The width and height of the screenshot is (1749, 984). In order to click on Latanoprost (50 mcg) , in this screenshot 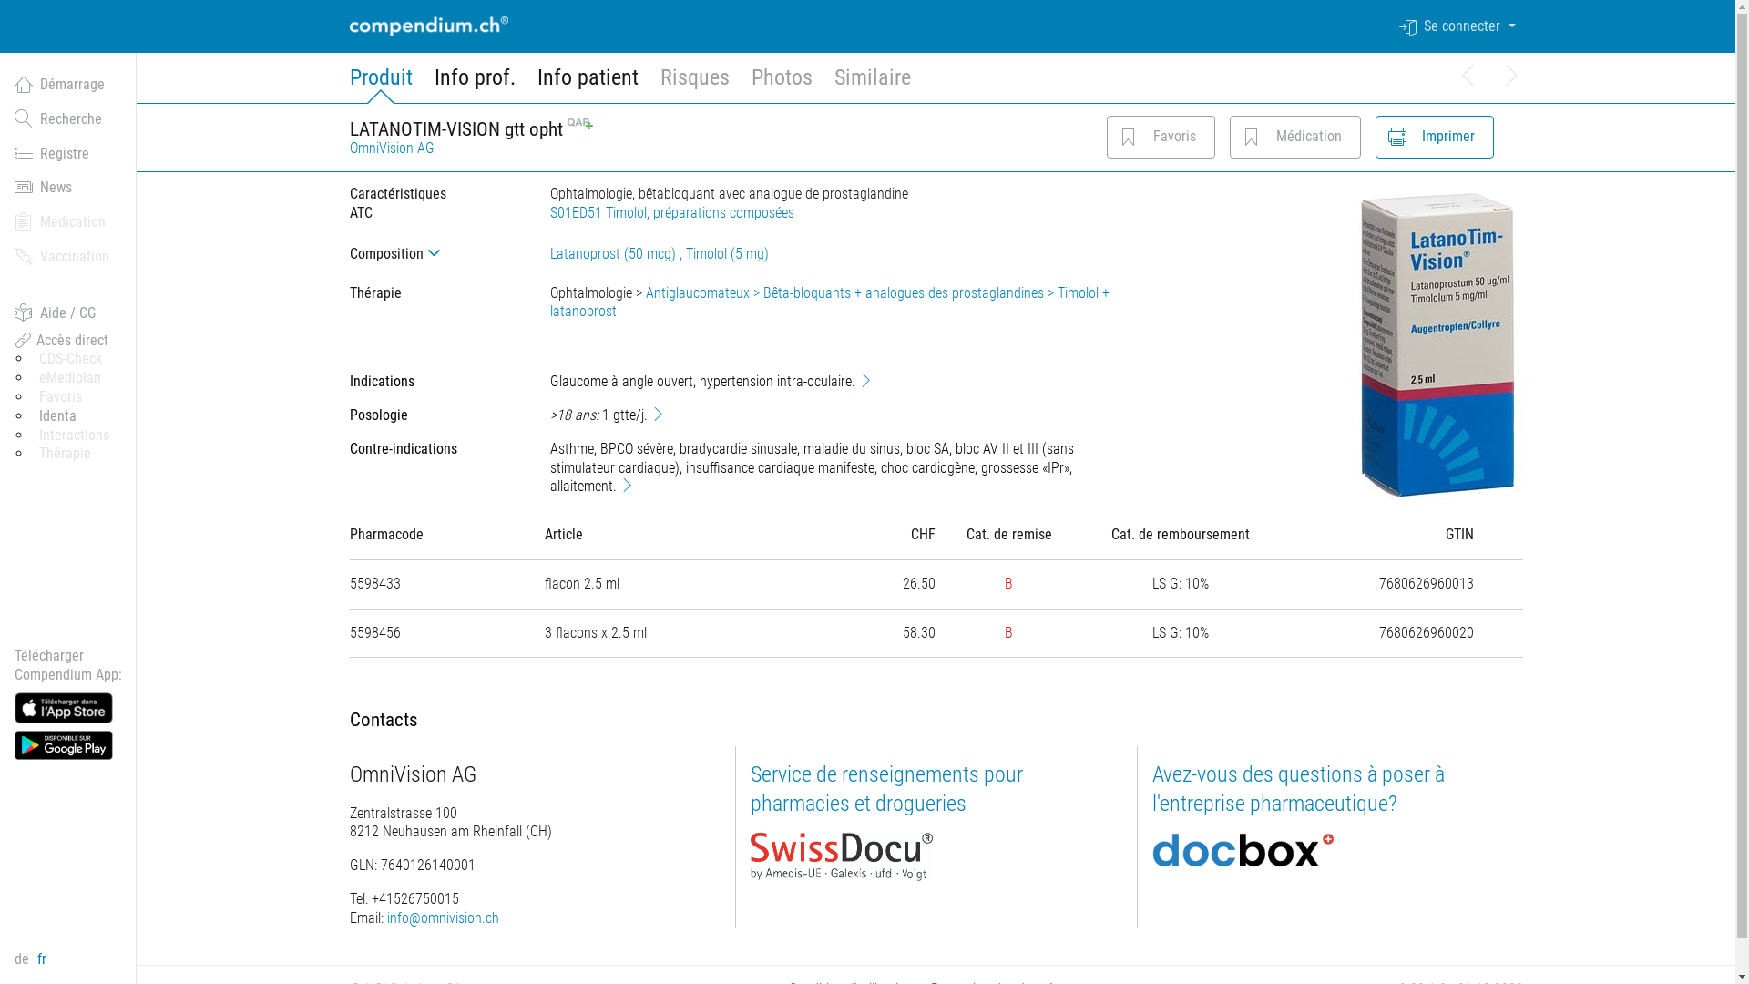, I will do `click(618, 253)`.